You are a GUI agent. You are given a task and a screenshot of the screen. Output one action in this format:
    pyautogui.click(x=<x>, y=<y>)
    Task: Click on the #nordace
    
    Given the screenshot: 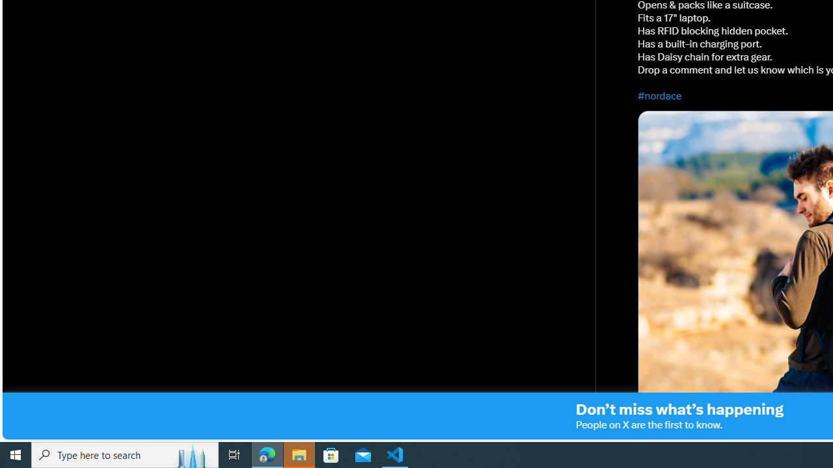 What is the action you would take?
    pyautogui.click(x=660, y=96)
    